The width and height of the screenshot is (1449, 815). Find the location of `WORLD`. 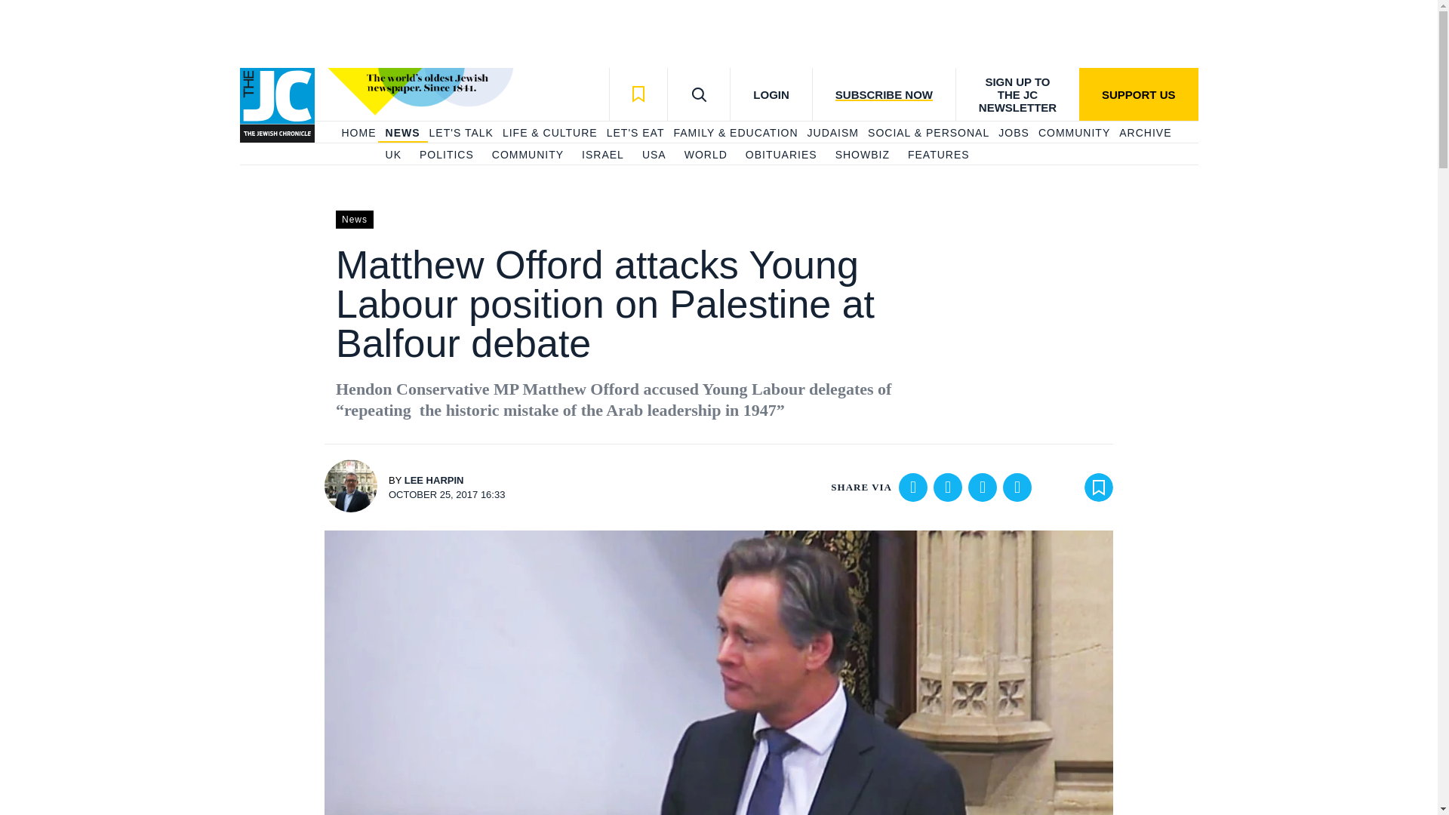

WORLD is located at coordinates (705, 155).